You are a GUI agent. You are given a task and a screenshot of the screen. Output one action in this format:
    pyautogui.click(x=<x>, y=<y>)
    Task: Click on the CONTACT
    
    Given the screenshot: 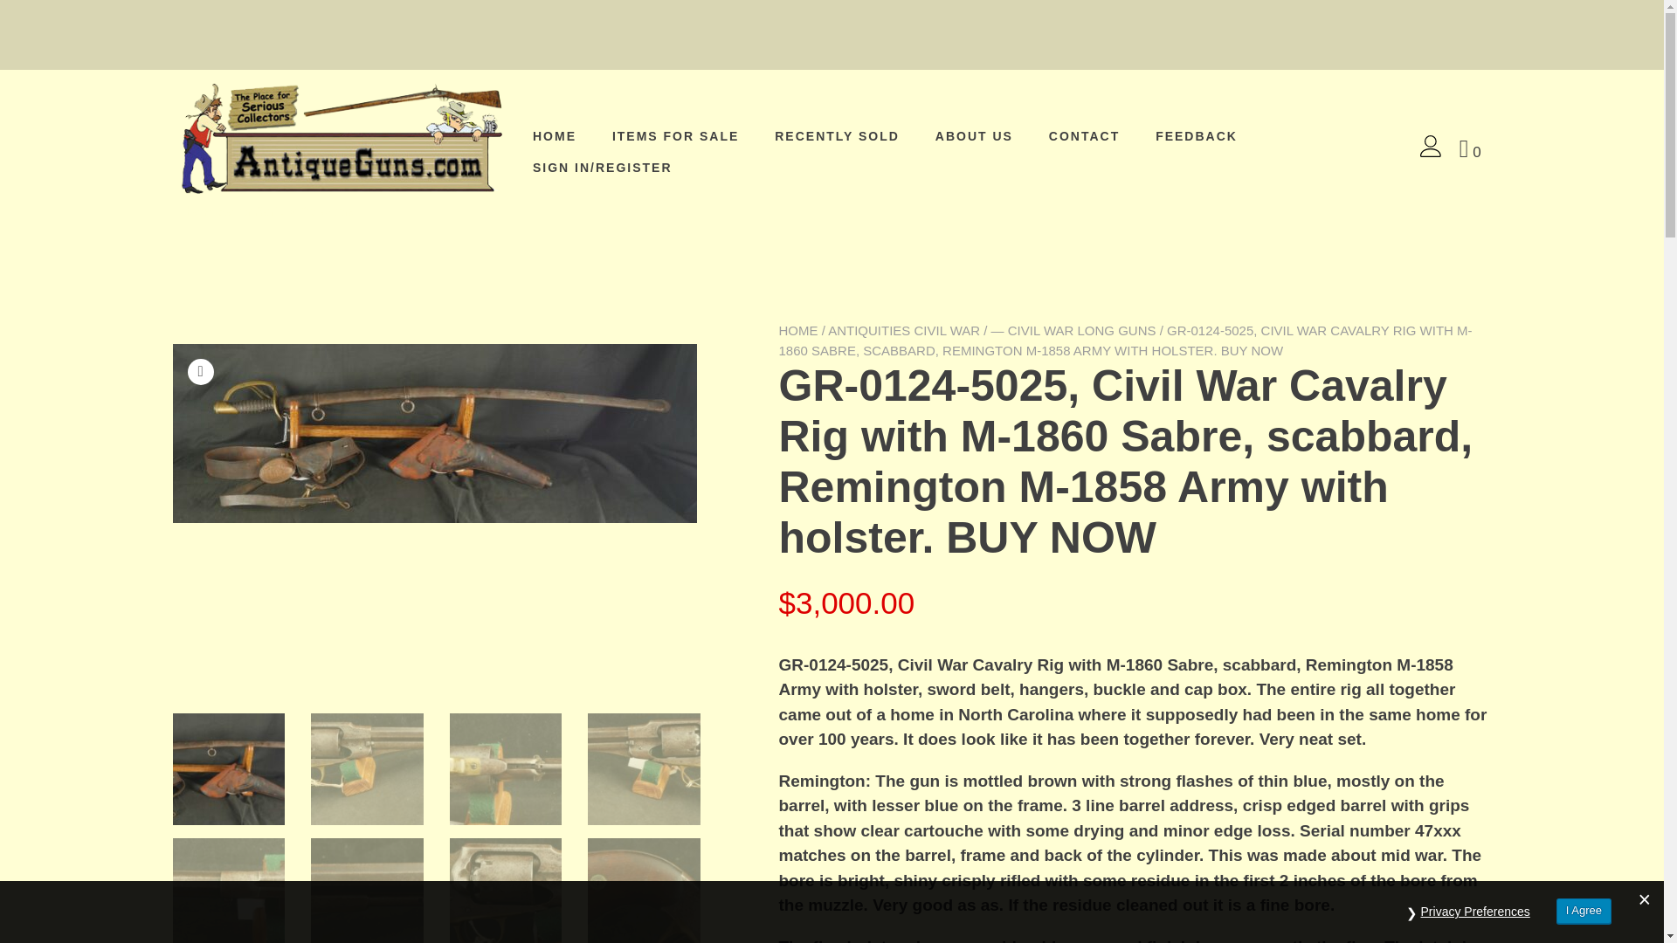 What is the action you would take?
    pyautogui.click(x=1085, y=136)
    